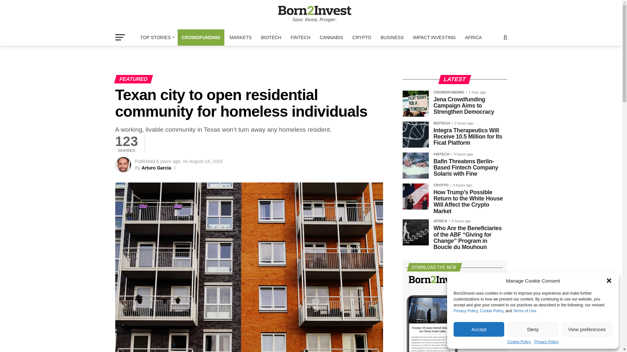 The image size is (627, 352). What do you see at coordinates (156, 37) in the screenshot?
I see `TOP STORIES` at bounding box center [156, 37].